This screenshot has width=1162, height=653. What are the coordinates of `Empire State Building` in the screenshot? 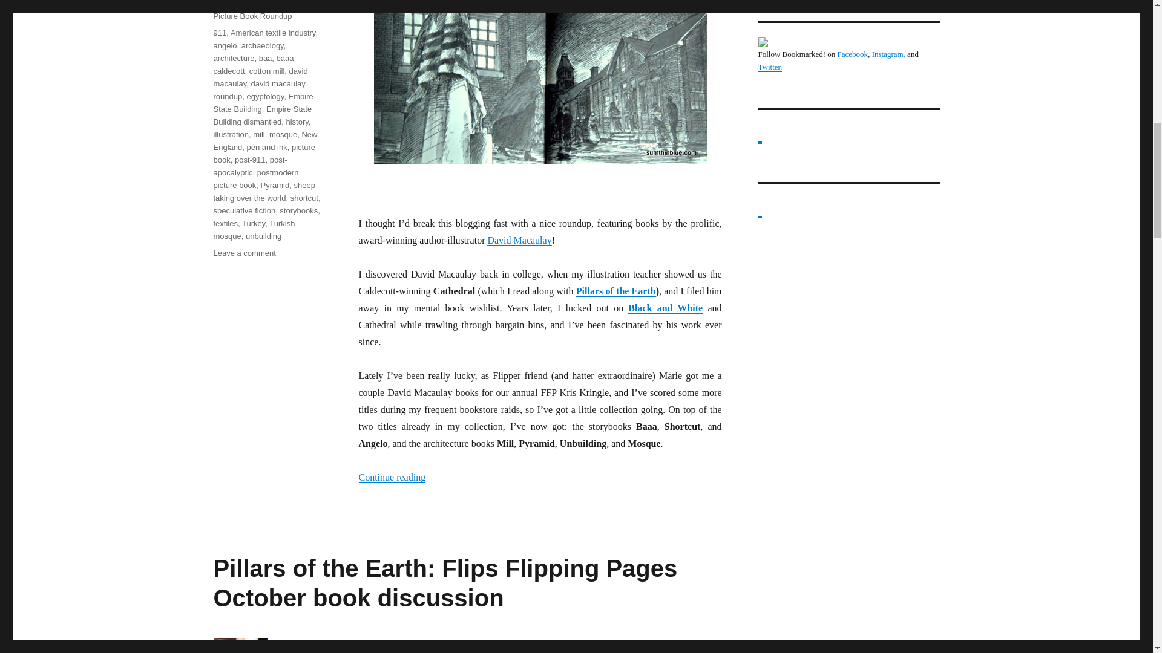 It's located at (263, 103).